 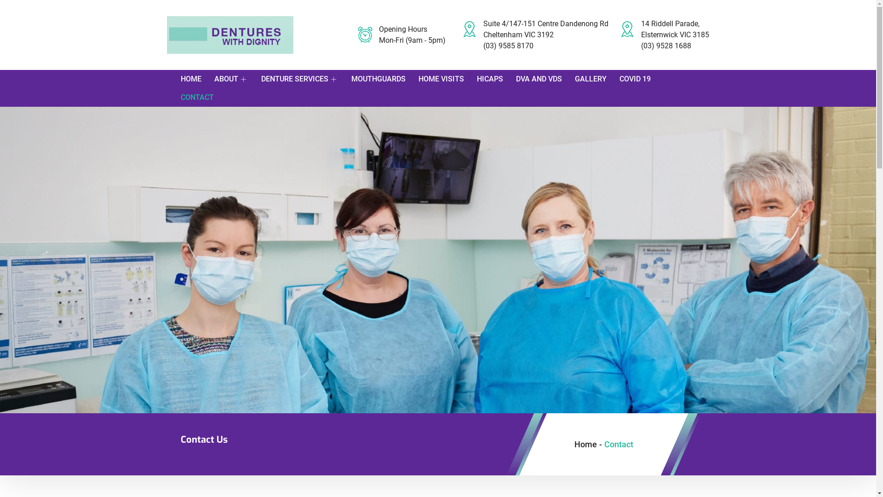 What do you see at coordinates (545, 79) in the screenshot?
I see `DVA AND VDS` at bounding box center [545, 79].